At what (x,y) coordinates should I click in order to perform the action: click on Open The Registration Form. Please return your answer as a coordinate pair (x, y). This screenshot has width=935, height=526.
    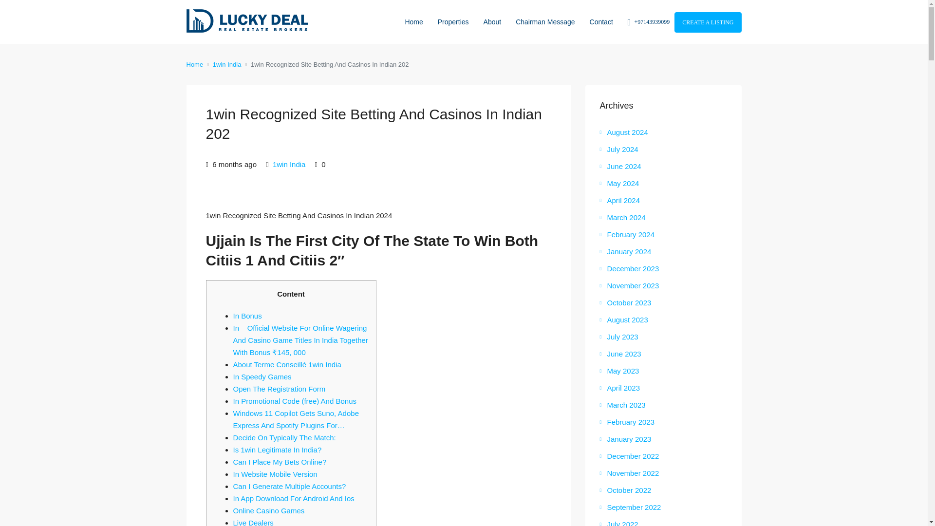
    Looking at the image, I should click on (279, 389).